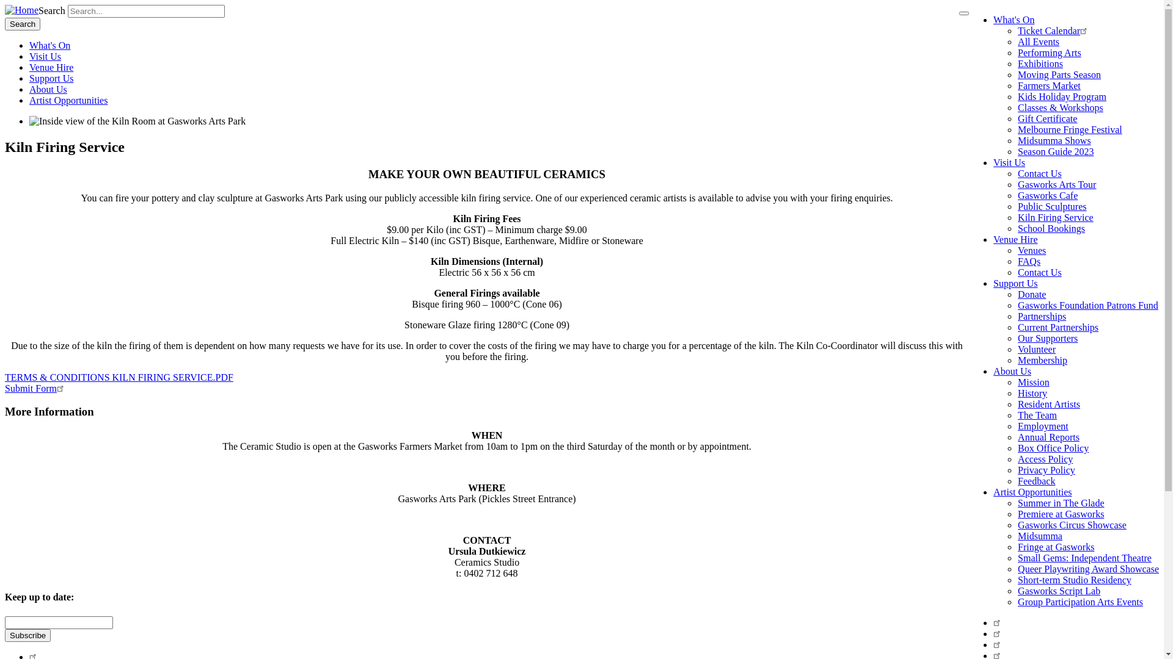 The width and height of the screenshot is (1173, 659). Describe the element at coordinates (1051, 228) in the screenshot. I see `School Bookings` at that location.